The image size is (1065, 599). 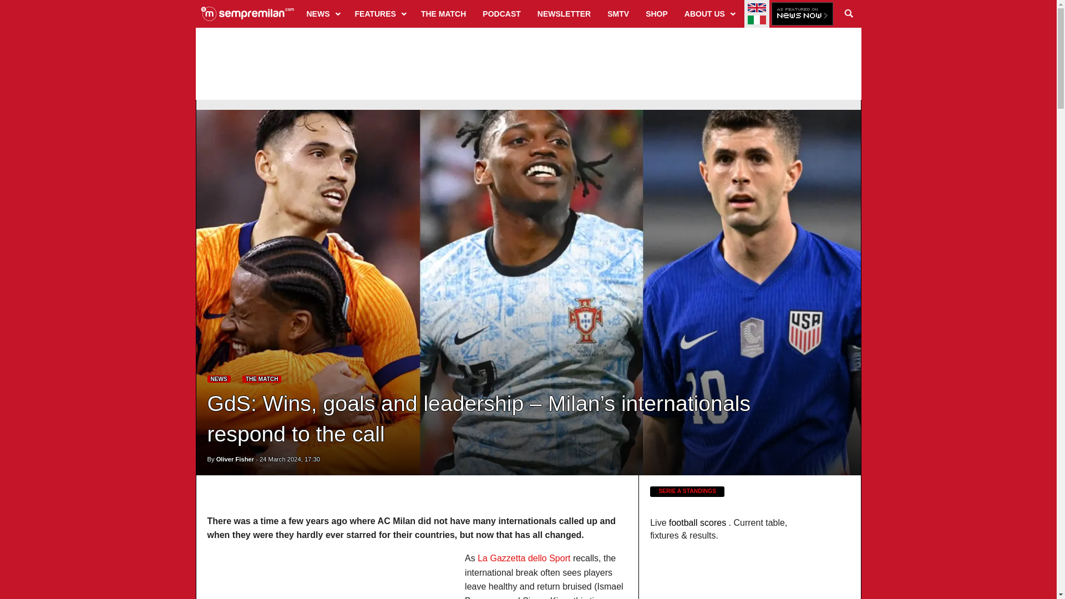 I want to click on PODCAST, so click(x=501, y=13).